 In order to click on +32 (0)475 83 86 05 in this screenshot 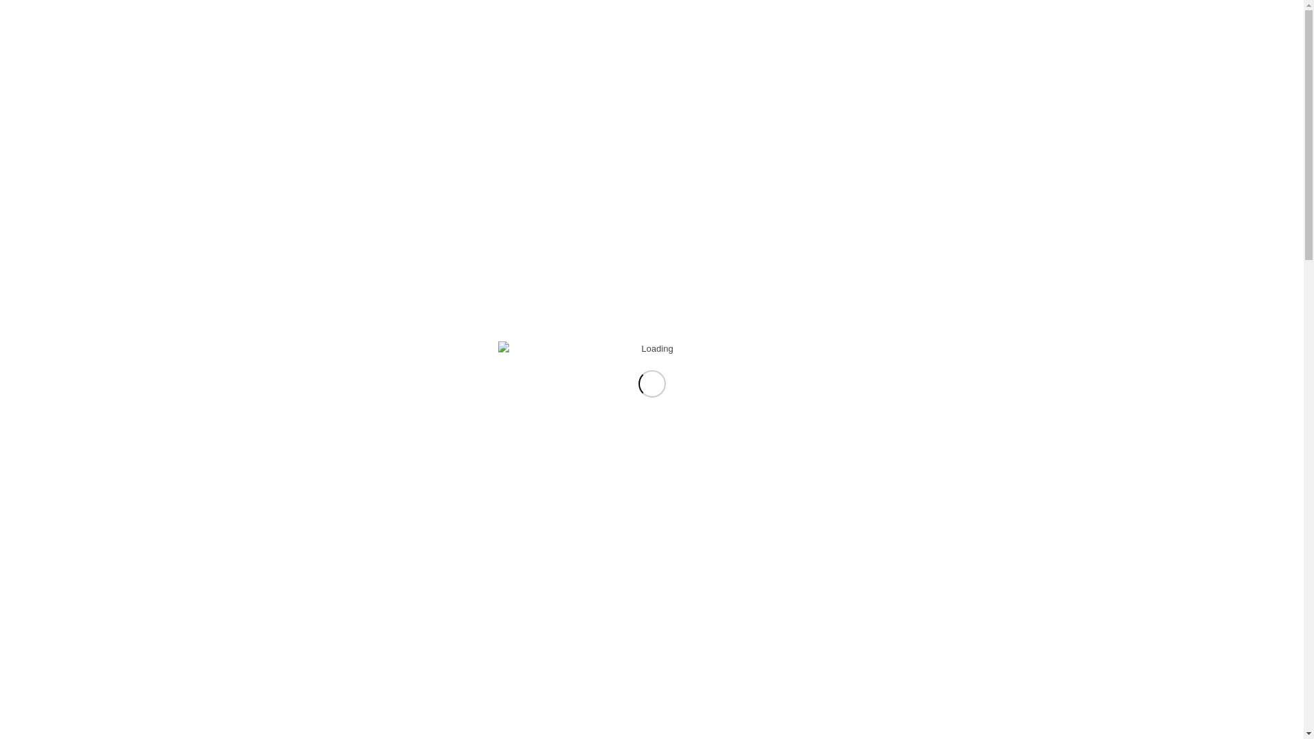, I will do `click(56, 335)`.